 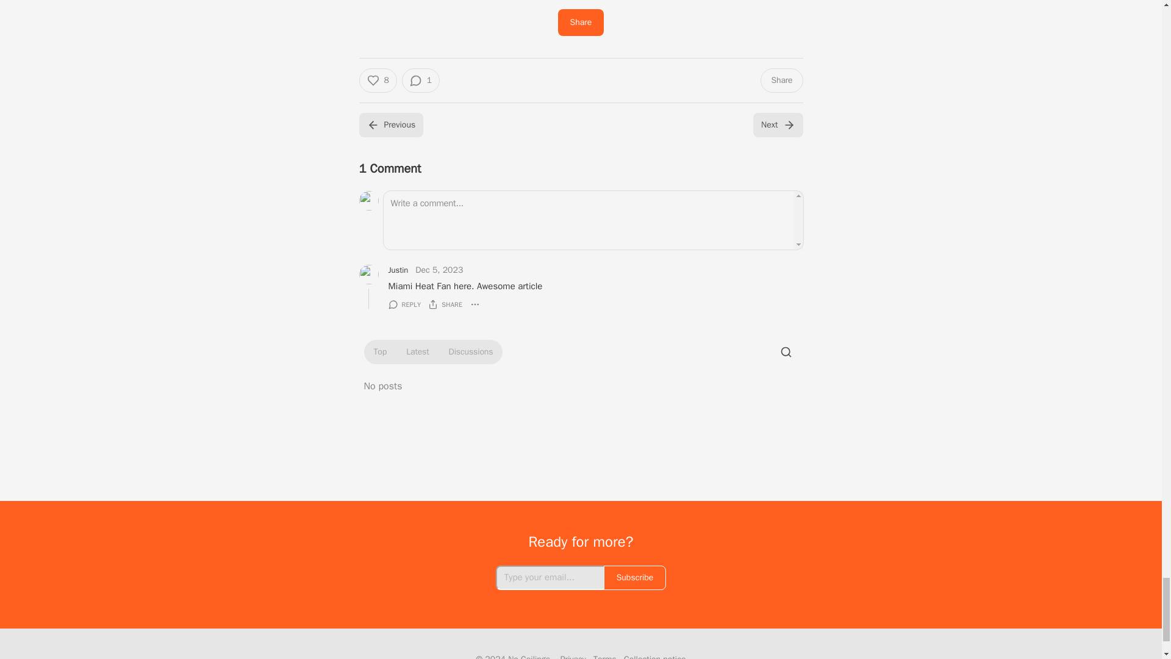 What do you see at coordinates (377, 81) in the screenshot?
I see `8` at bounding box center [377, 81].